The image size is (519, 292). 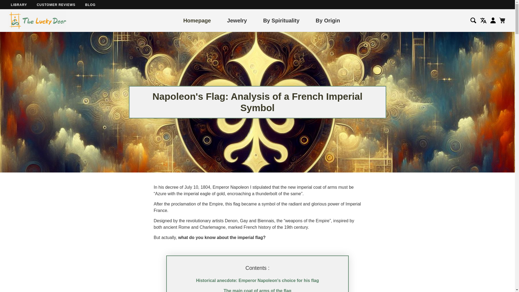 What do you see at coordinates (56, 5) in the screenshot?
I see `CUSTOMER REVIEWS` at bounding box center [56, 5].